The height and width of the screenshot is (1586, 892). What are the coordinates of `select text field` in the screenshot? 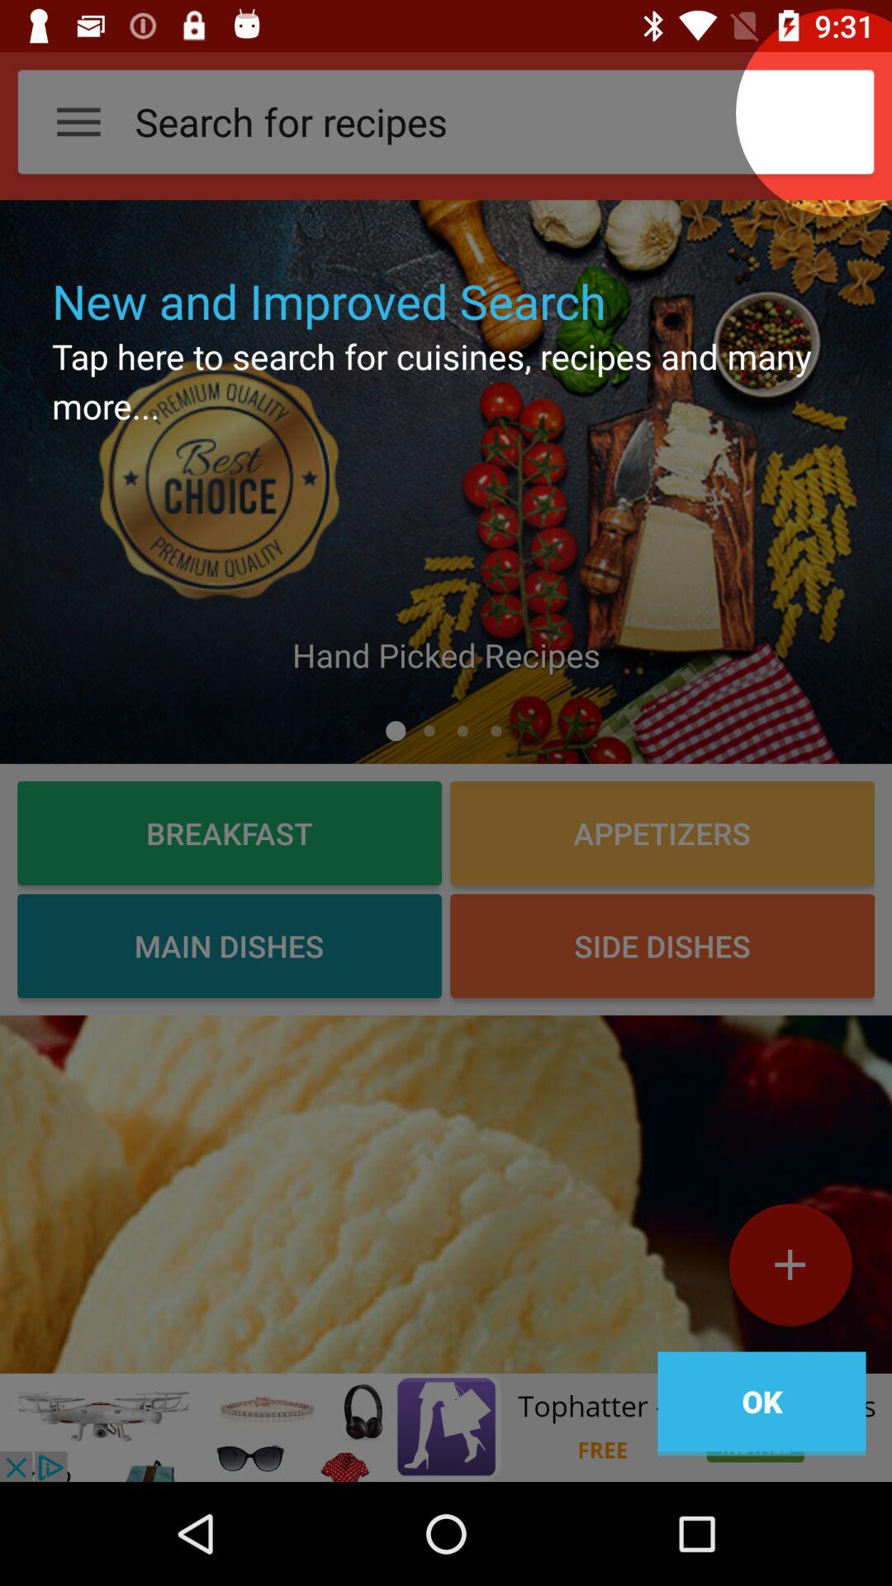 It's located at (463, 121).